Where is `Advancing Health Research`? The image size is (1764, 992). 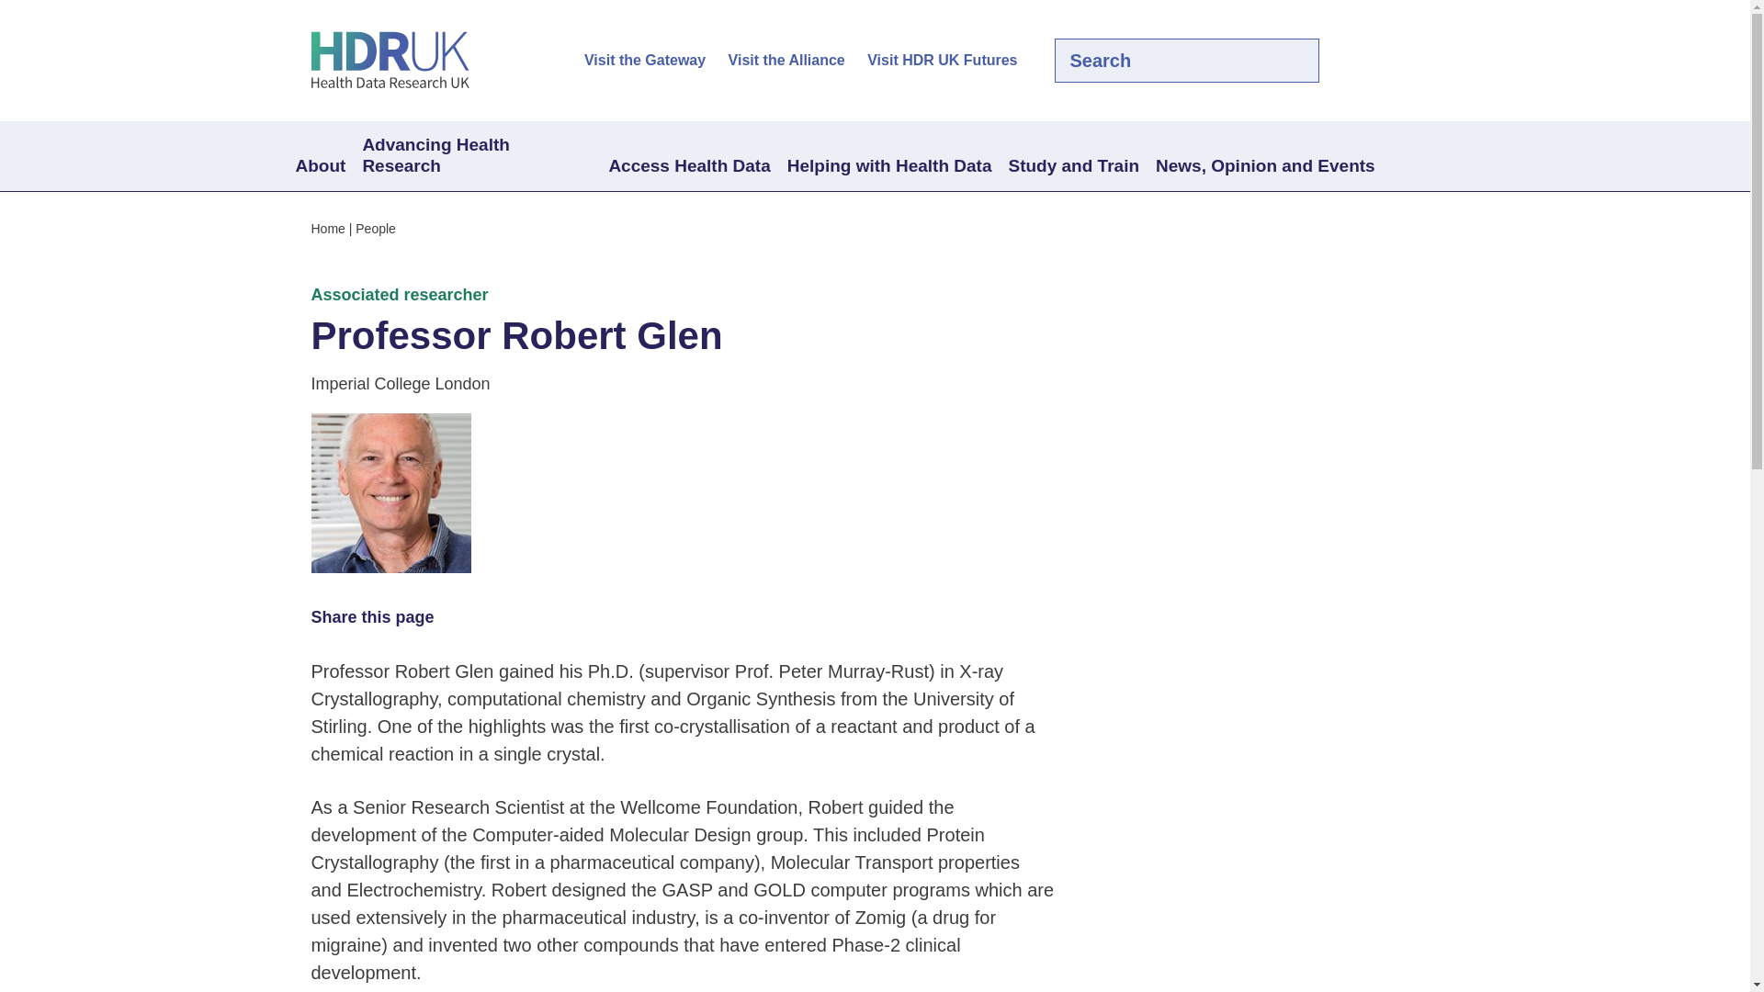 Advancing Health Research is located at coordinates (476, 156).